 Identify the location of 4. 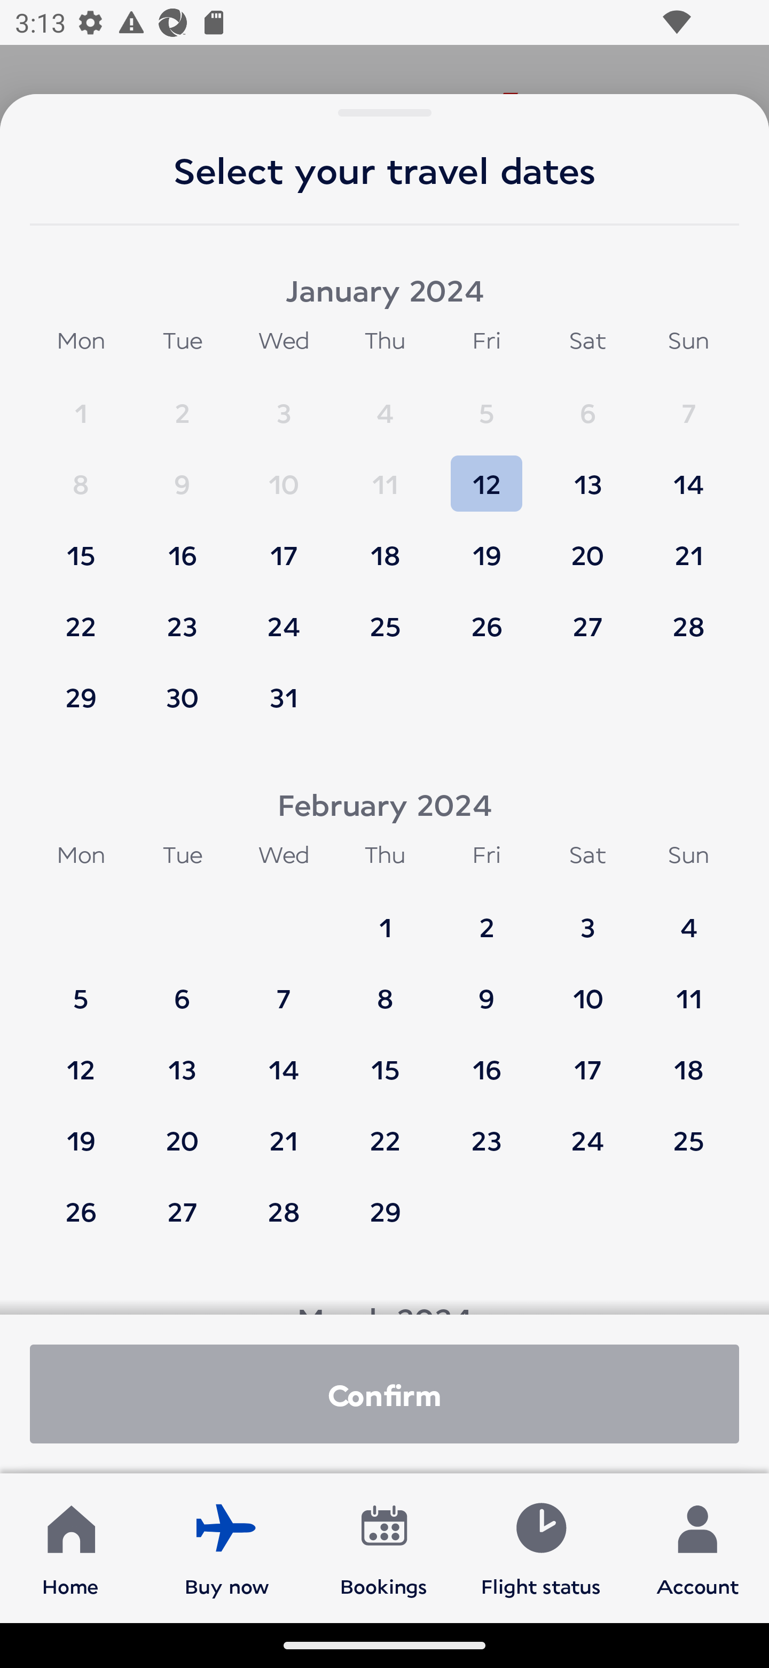
(688, 917).